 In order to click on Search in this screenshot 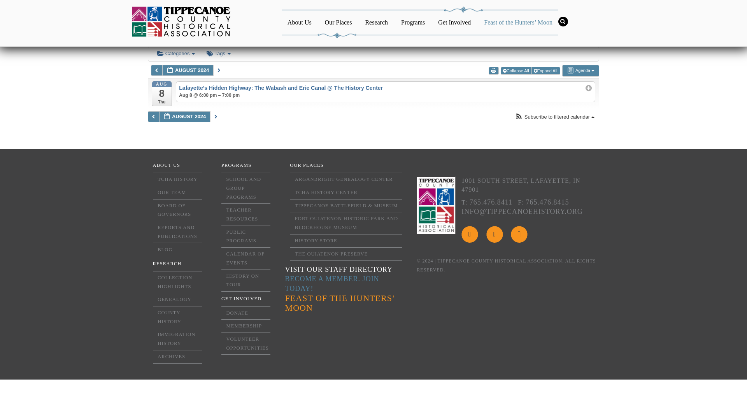, I will do `click(567, 22)`.